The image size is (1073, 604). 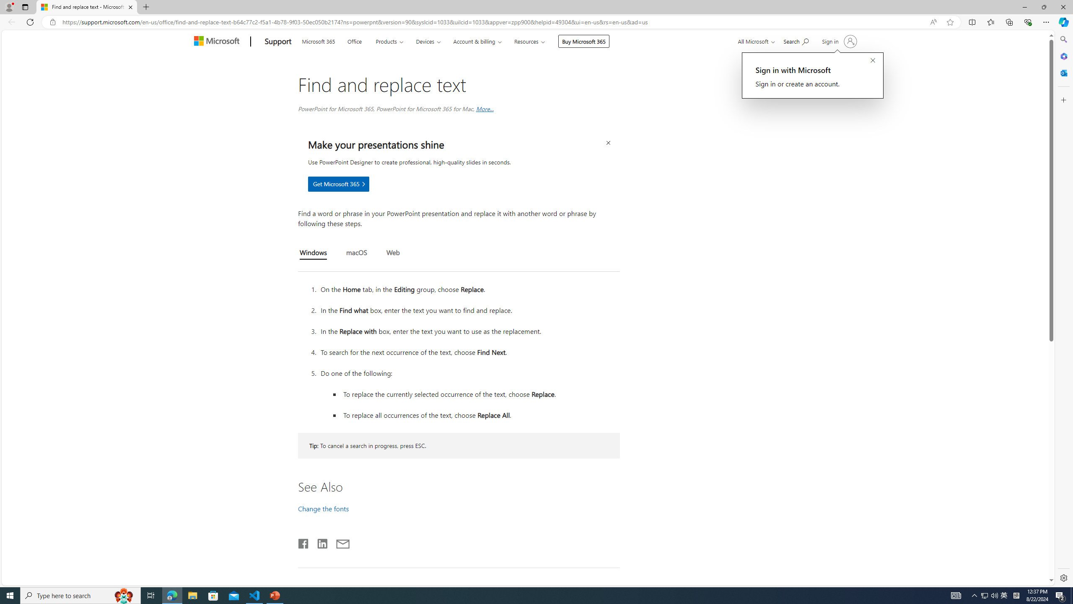 I want to click on Outlook, so click(x=1063, y=73).